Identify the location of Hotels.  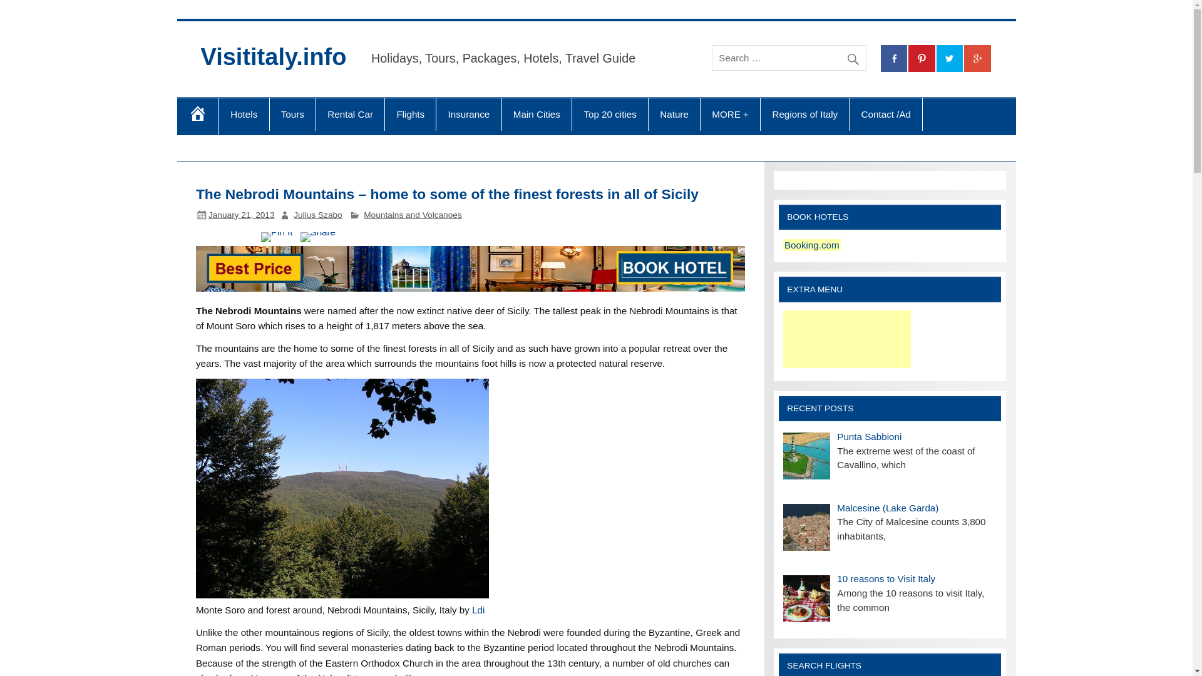
(244, 114).